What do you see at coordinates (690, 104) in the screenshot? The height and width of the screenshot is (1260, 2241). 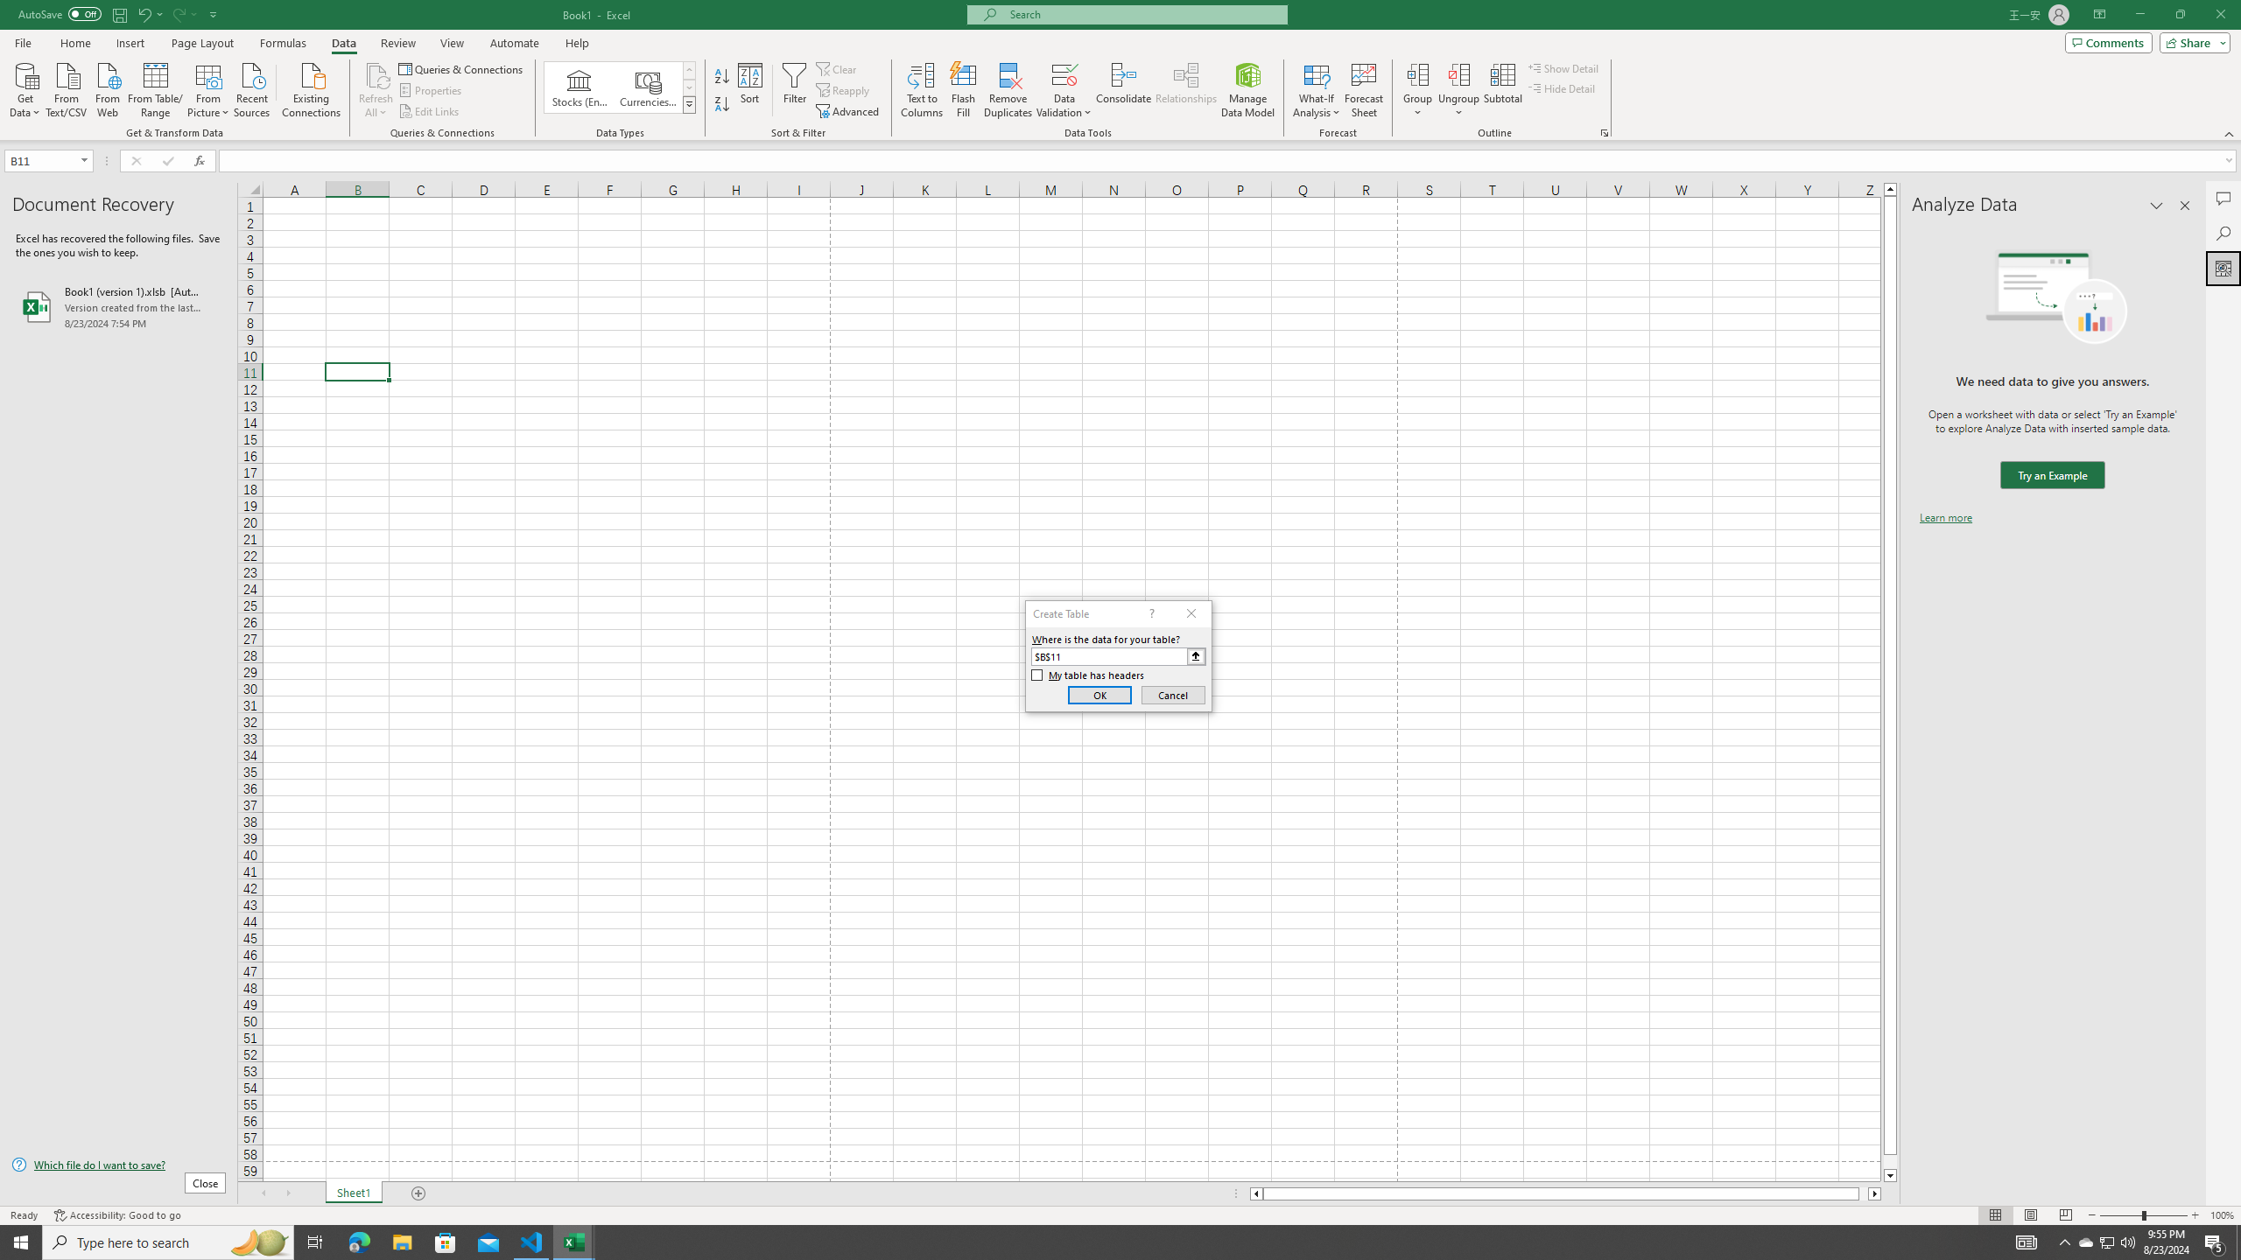 I see `Data Types` at bounding box center [690, 104].